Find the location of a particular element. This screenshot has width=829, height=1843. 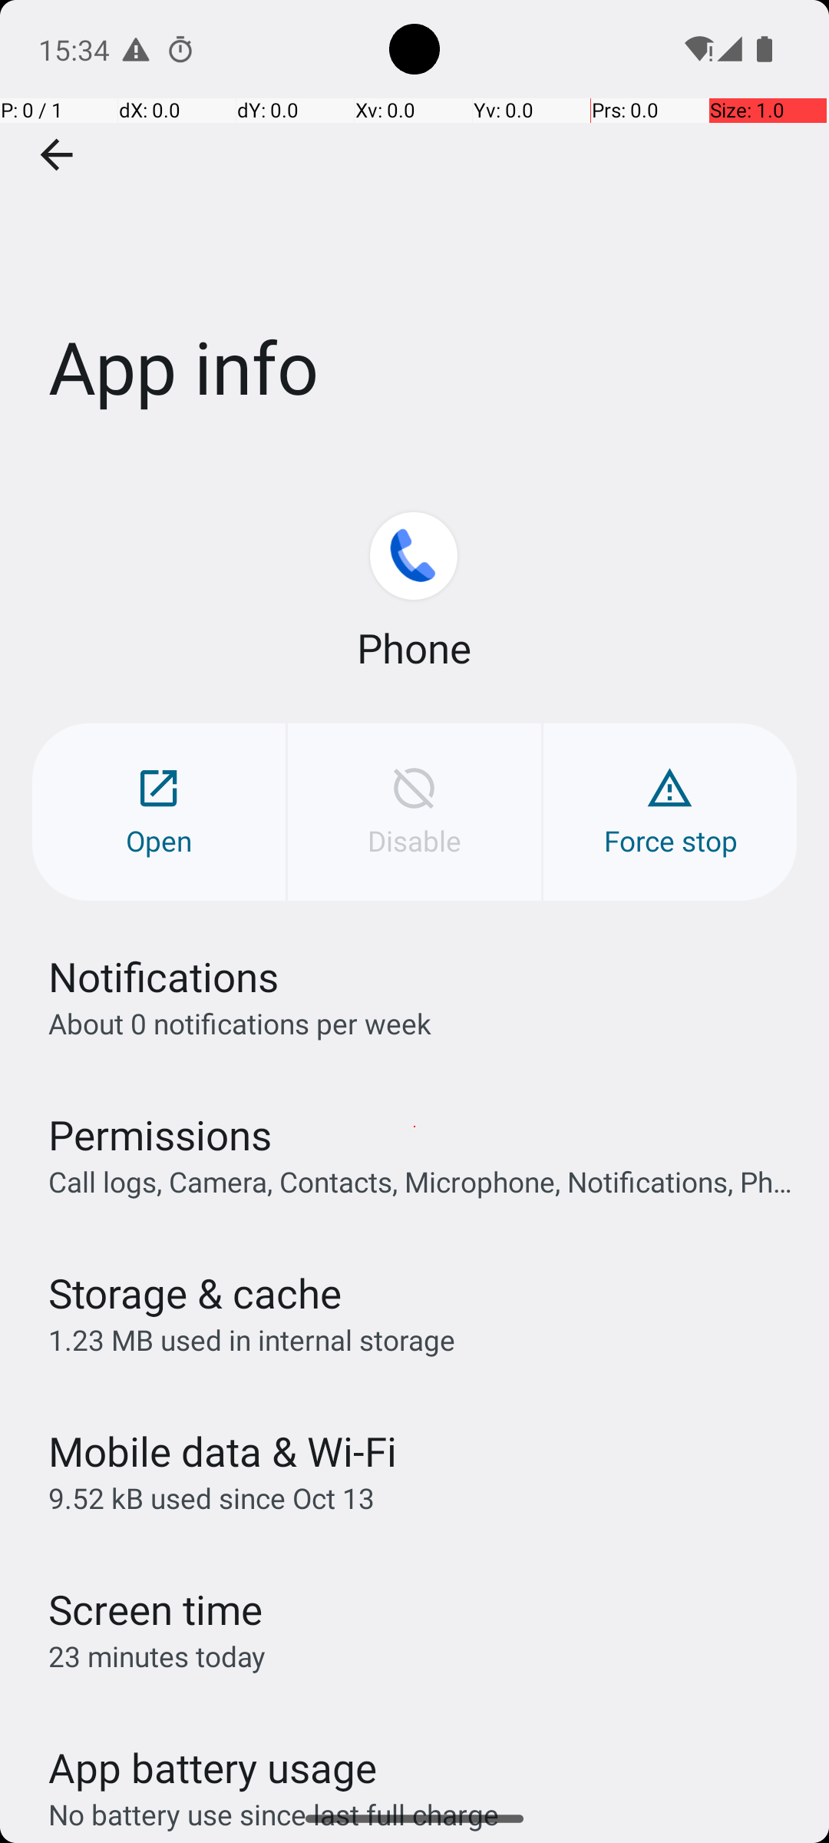

Force stop is located at coordinates (670, 812).